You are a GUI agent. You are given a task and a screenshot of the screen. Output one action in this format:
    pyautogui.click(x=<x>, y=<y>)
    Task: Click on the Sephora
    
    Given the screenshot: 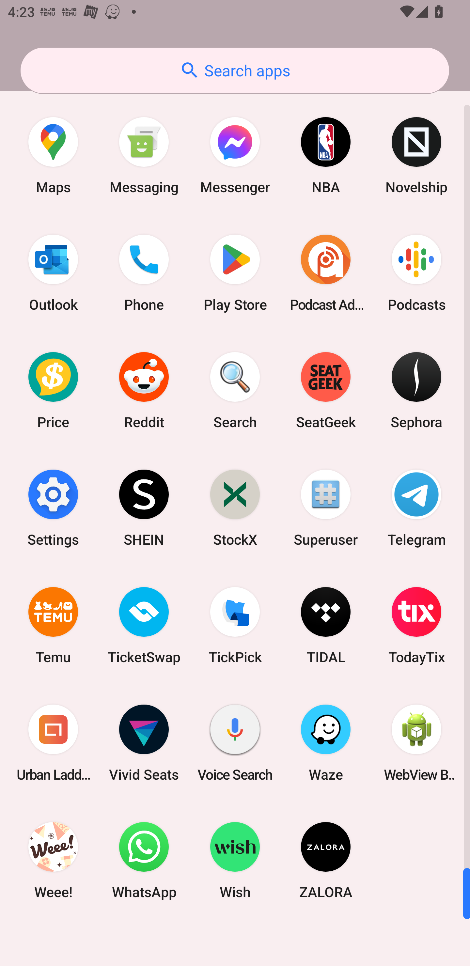 What is the action you would take?
    pyautogui.click(x=416, y=390)
    